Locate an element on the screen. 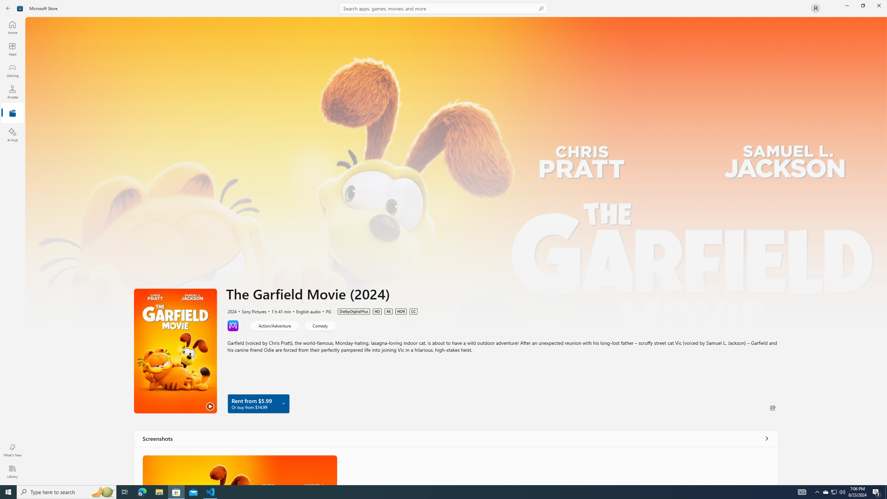  Action/Adventure is located at coordinates (275, 325).